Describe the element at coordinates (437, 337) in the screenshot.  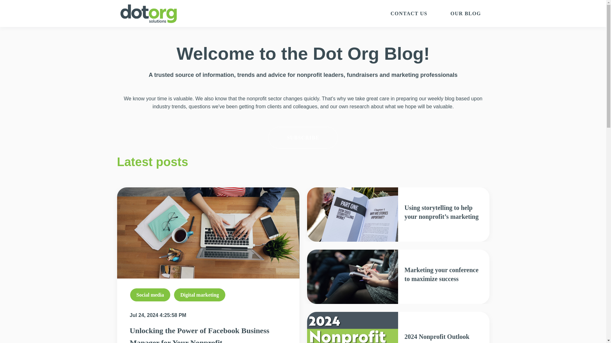
I see `2024 Nonprofit Outlook` at that location.